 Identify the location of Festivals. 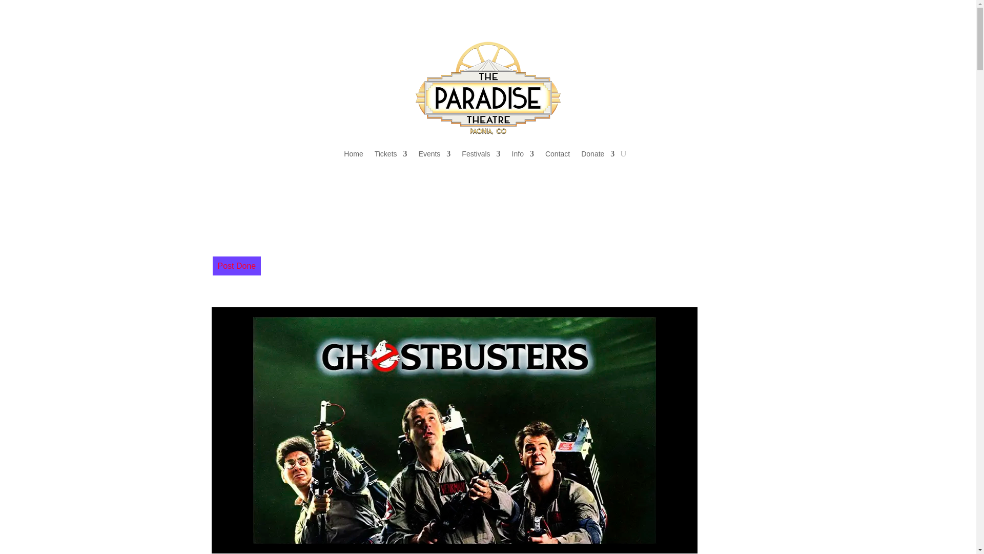
(481, 154).